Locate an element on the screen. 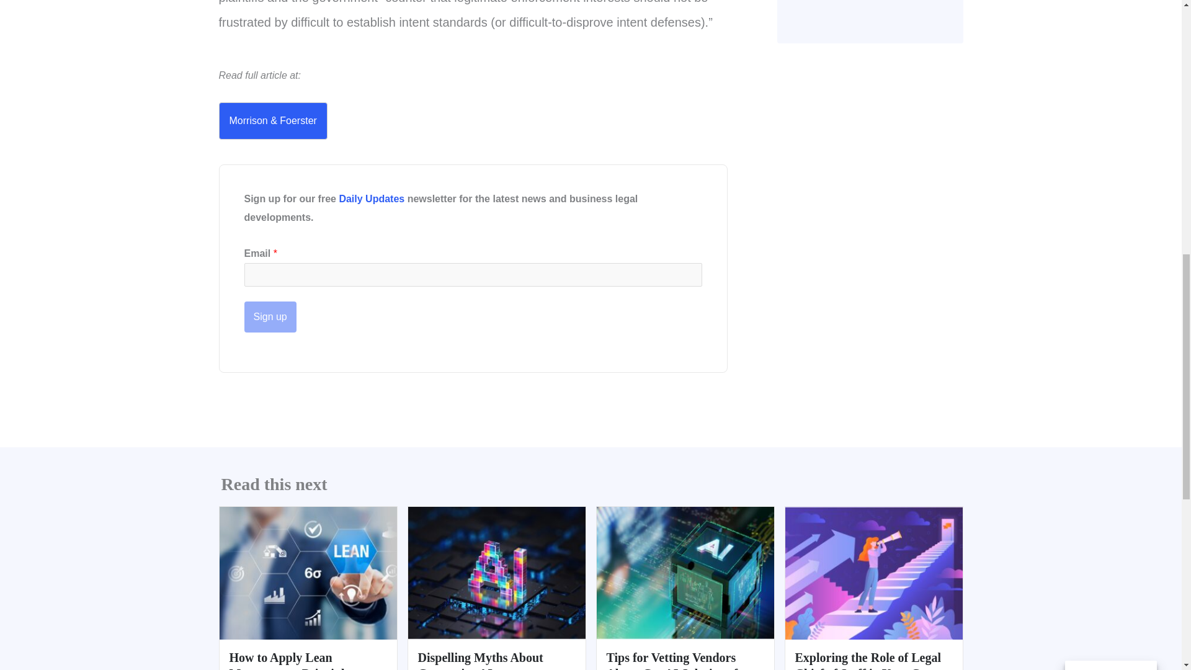 The width and height of the screenshot is (1191, 670). Tips for Vetting Vendors About GenAI Solutions for Legal Ops is located at coordinates (685, 572).